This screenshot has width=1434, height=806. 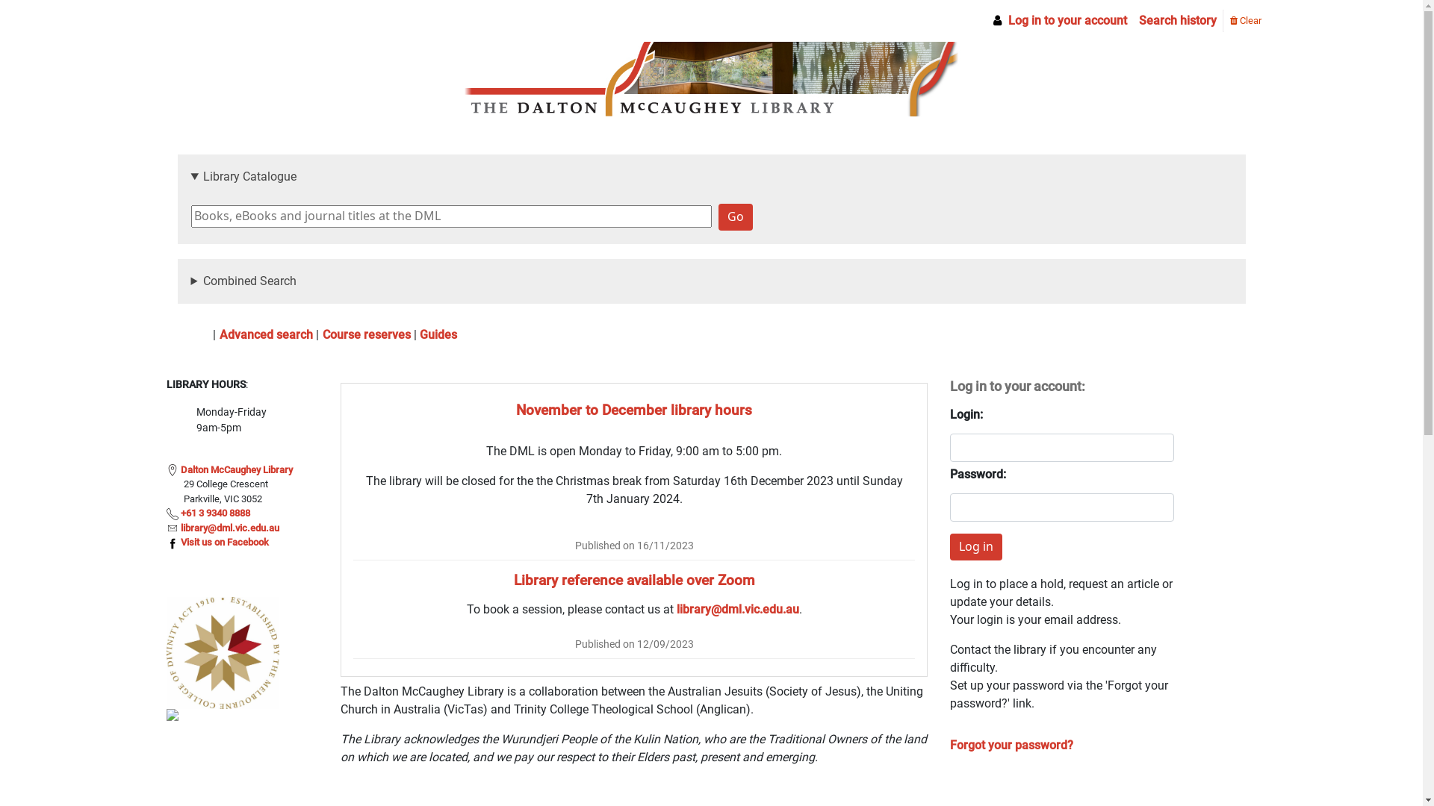 What do you see at coordinates (635, 581) in the screenshot?
I see `Library reference available over Zoom` at bounding box center [635, 581].